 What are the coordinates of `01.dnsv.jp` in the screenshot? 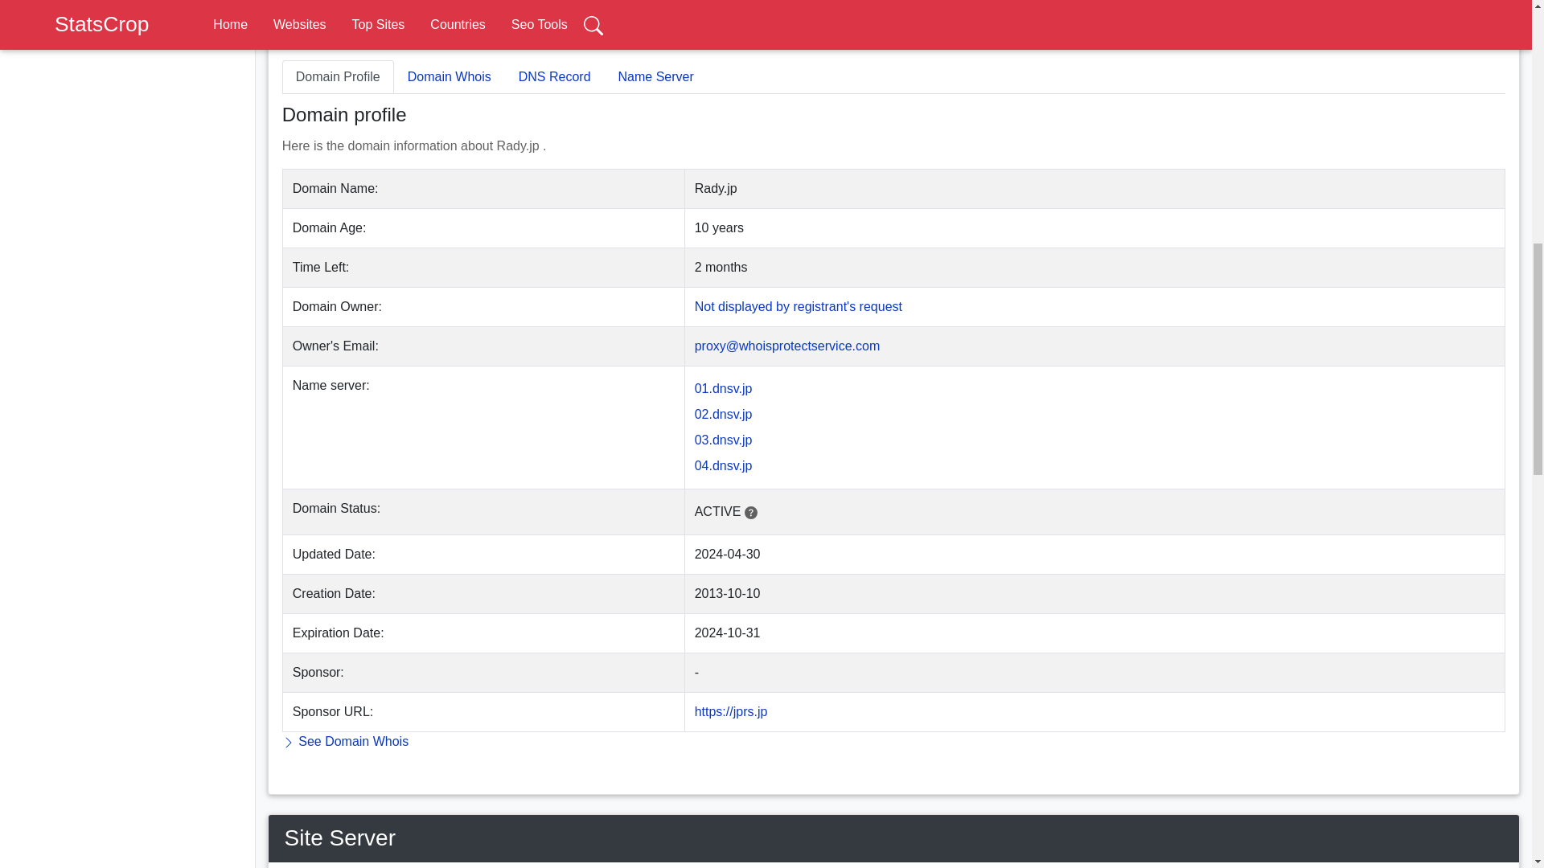 It's located at (724, 389).